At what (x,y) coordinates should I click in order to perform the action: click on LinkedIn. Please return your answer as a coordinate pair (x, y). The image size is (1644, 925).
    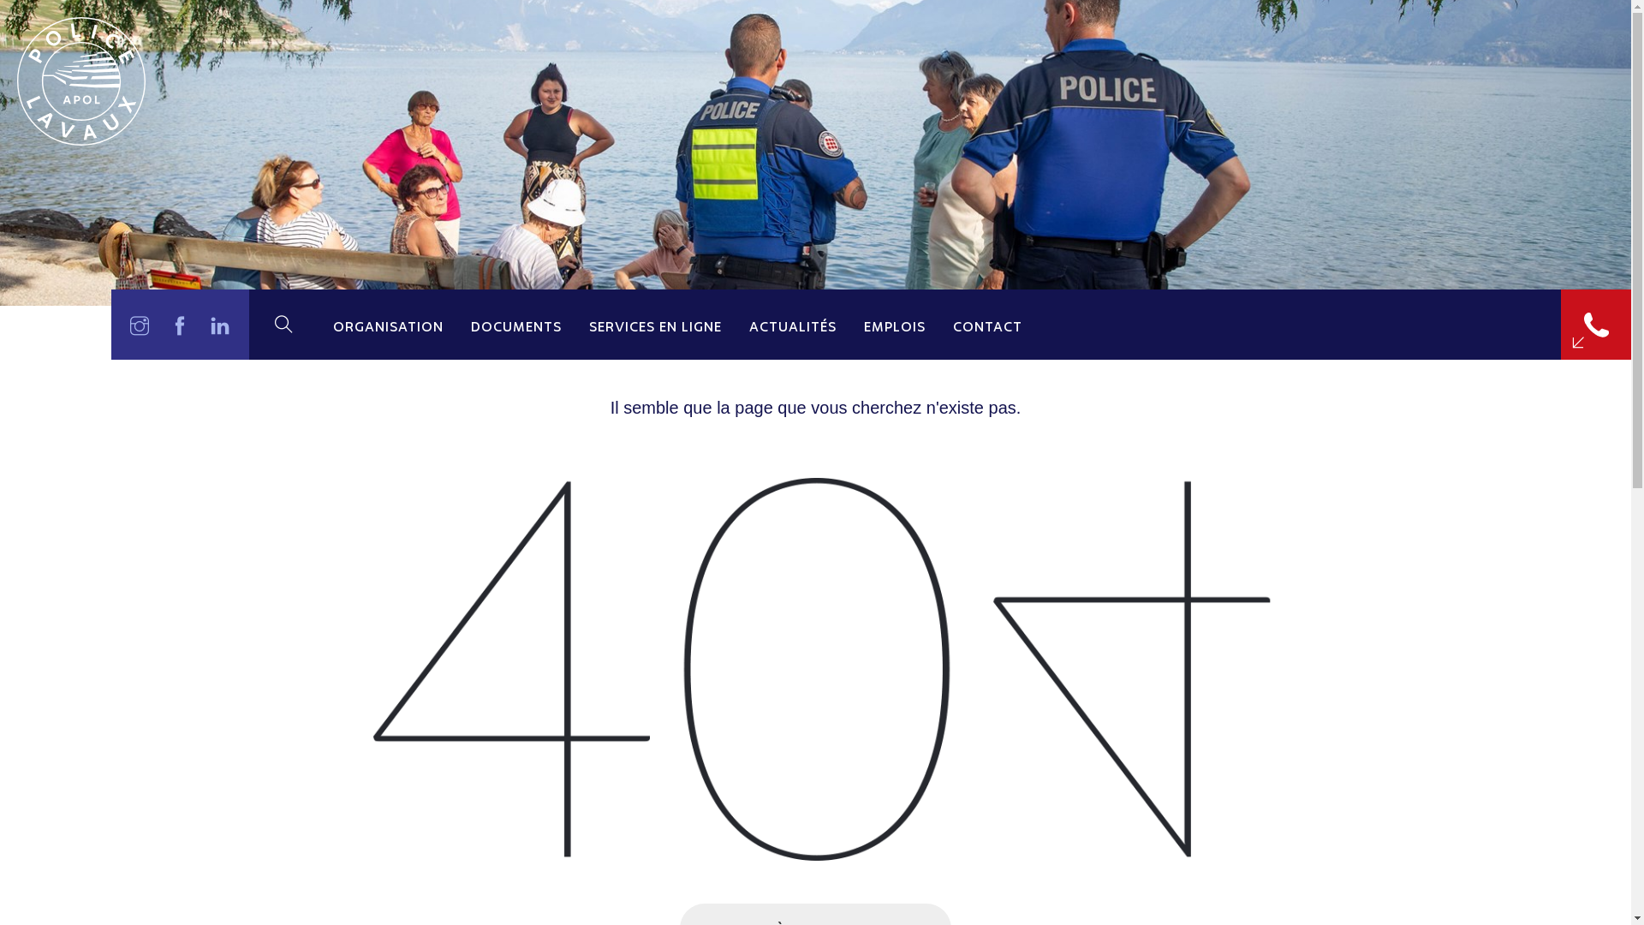
    Looking at the image, I should click on (221, 325).